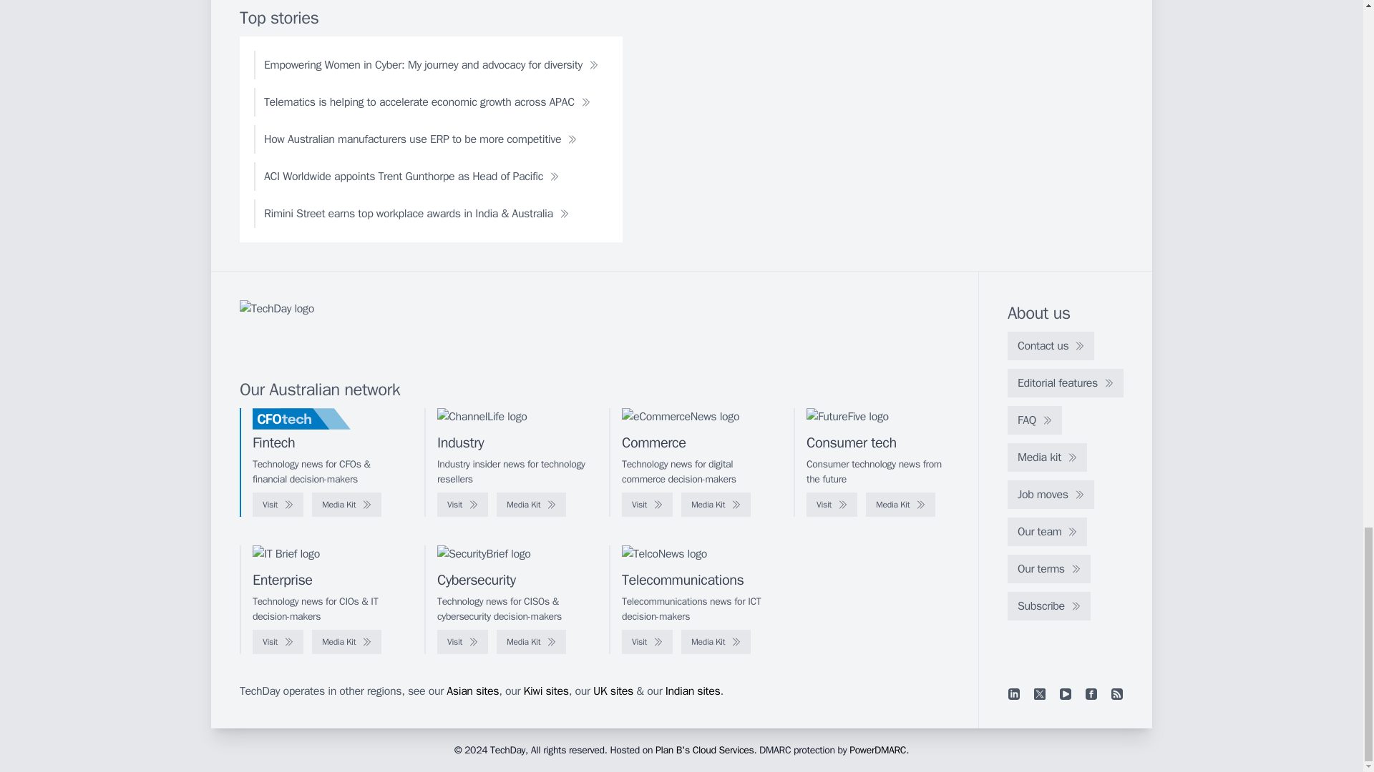 The image size is (1374, 772). What do you see at coordinates (462, 505) in the screenshot?
I see `Visit` at bounding box center [462, 505].